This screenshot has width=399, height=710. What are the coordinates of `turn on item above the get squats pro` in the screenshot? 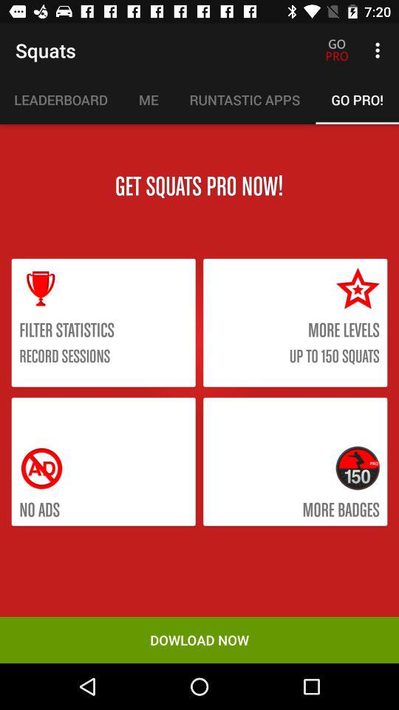 It's located at (148, 100).